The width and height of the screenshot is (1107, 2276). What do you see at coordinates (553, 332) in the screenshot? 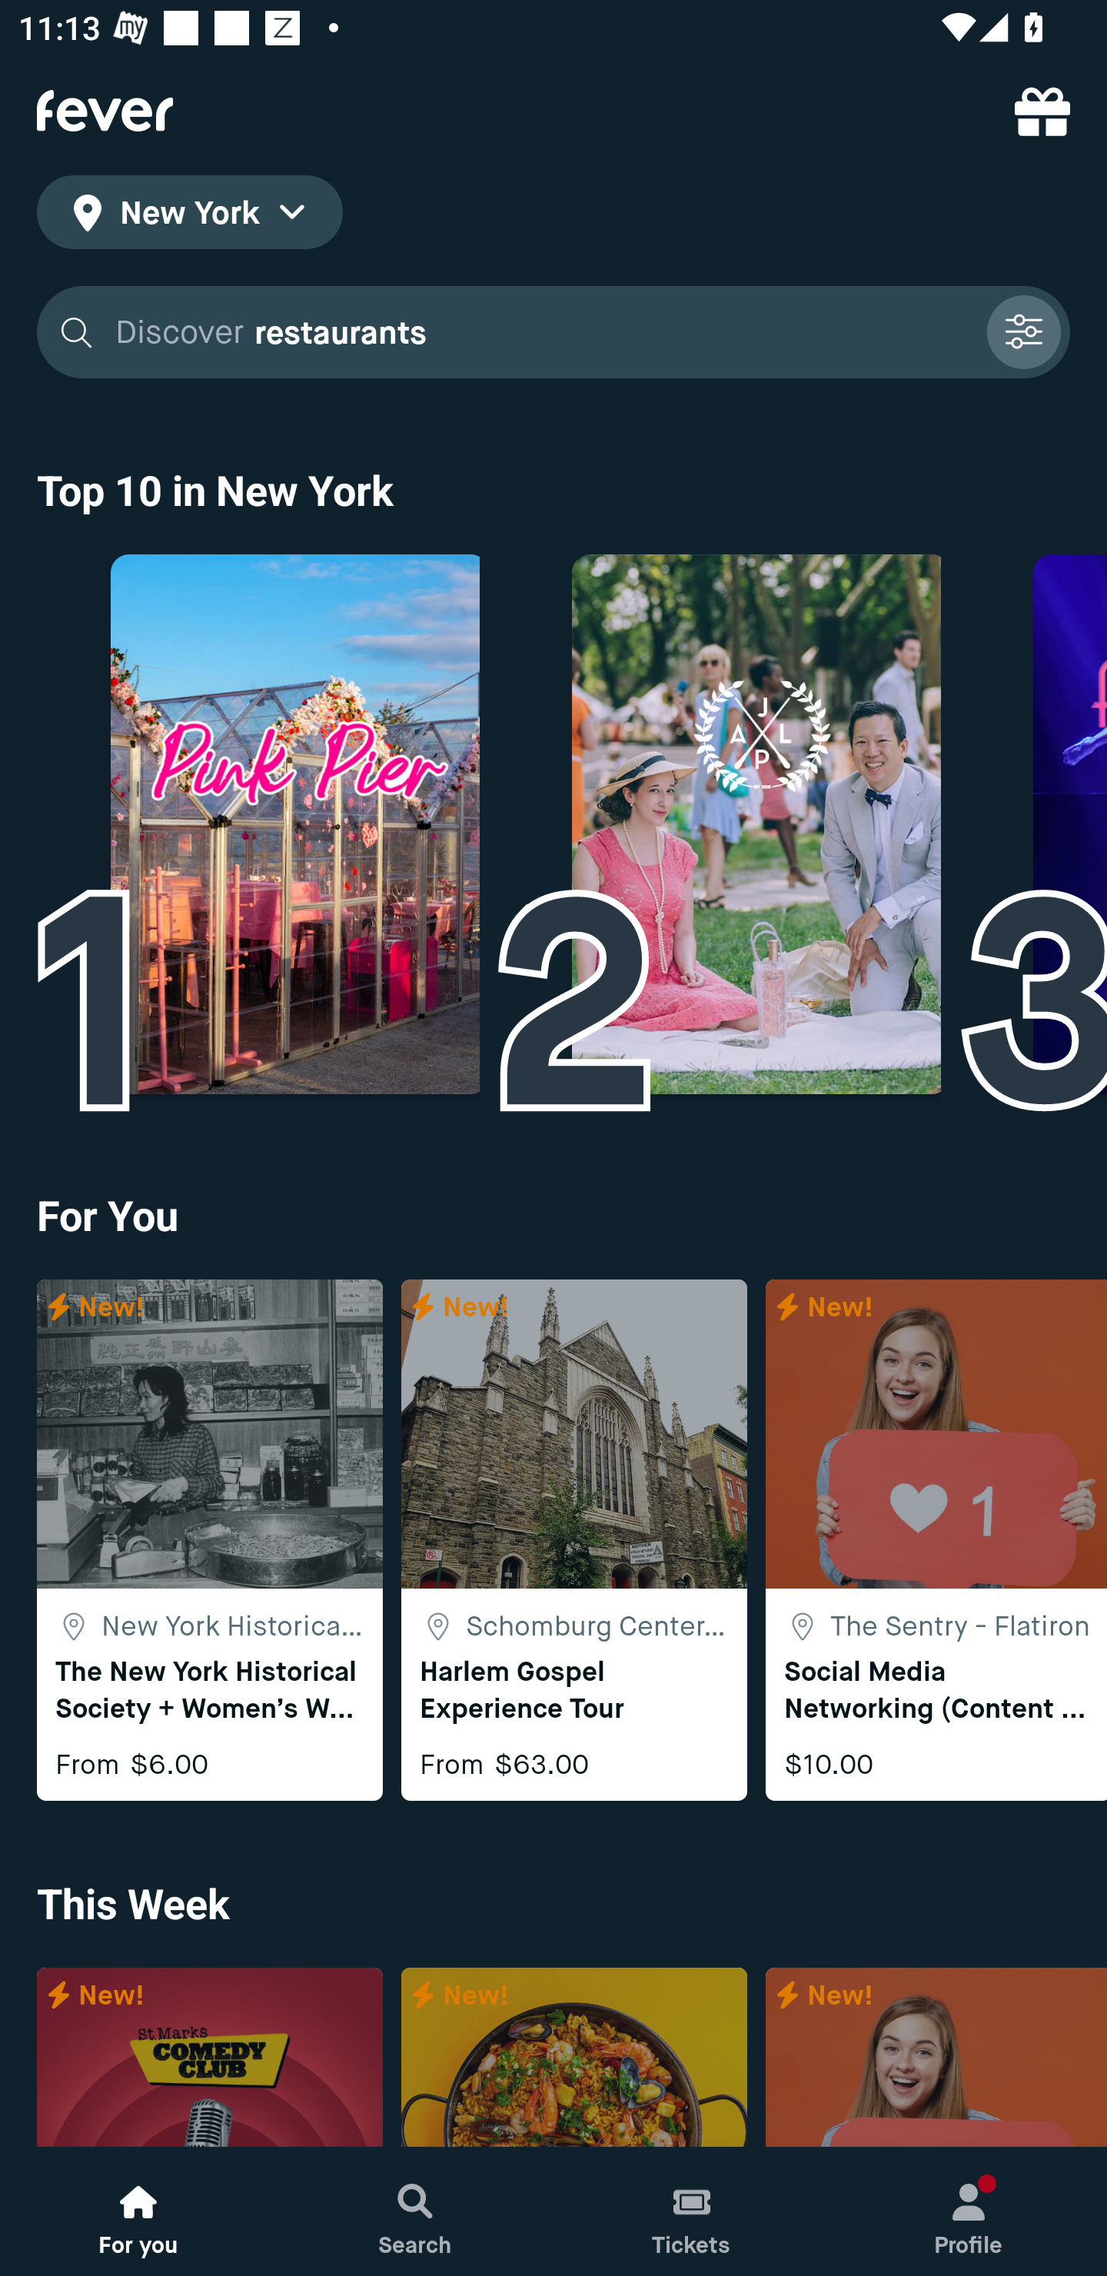
I see `Discover restaurants` at bounding box center [553, 332].